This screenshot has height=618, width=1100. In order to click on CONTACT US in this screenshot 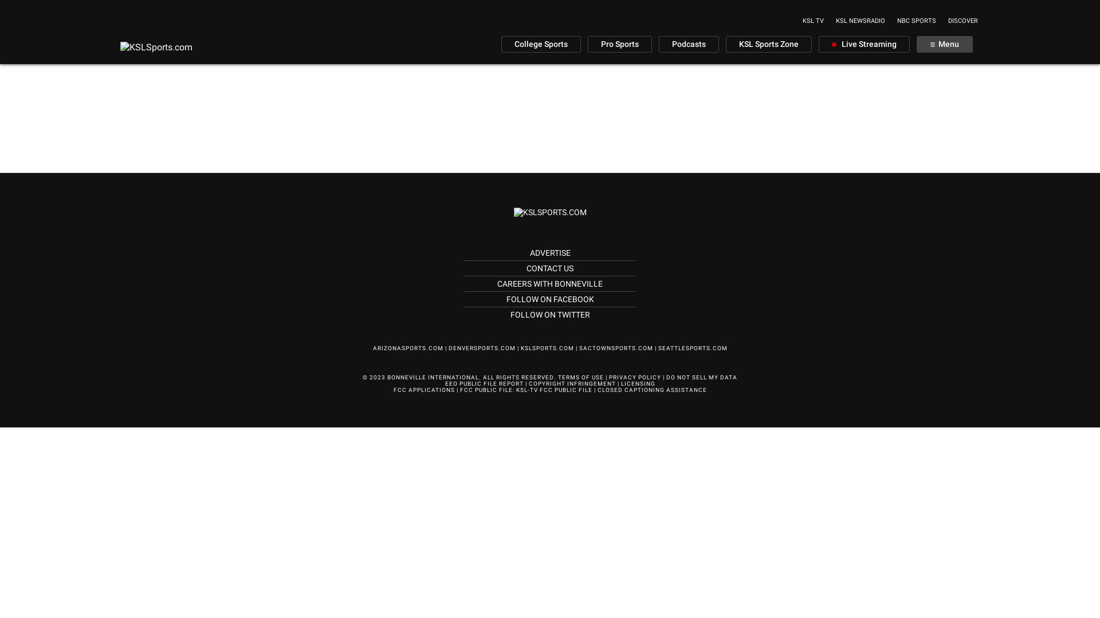, I will do `click(550, 268)`.